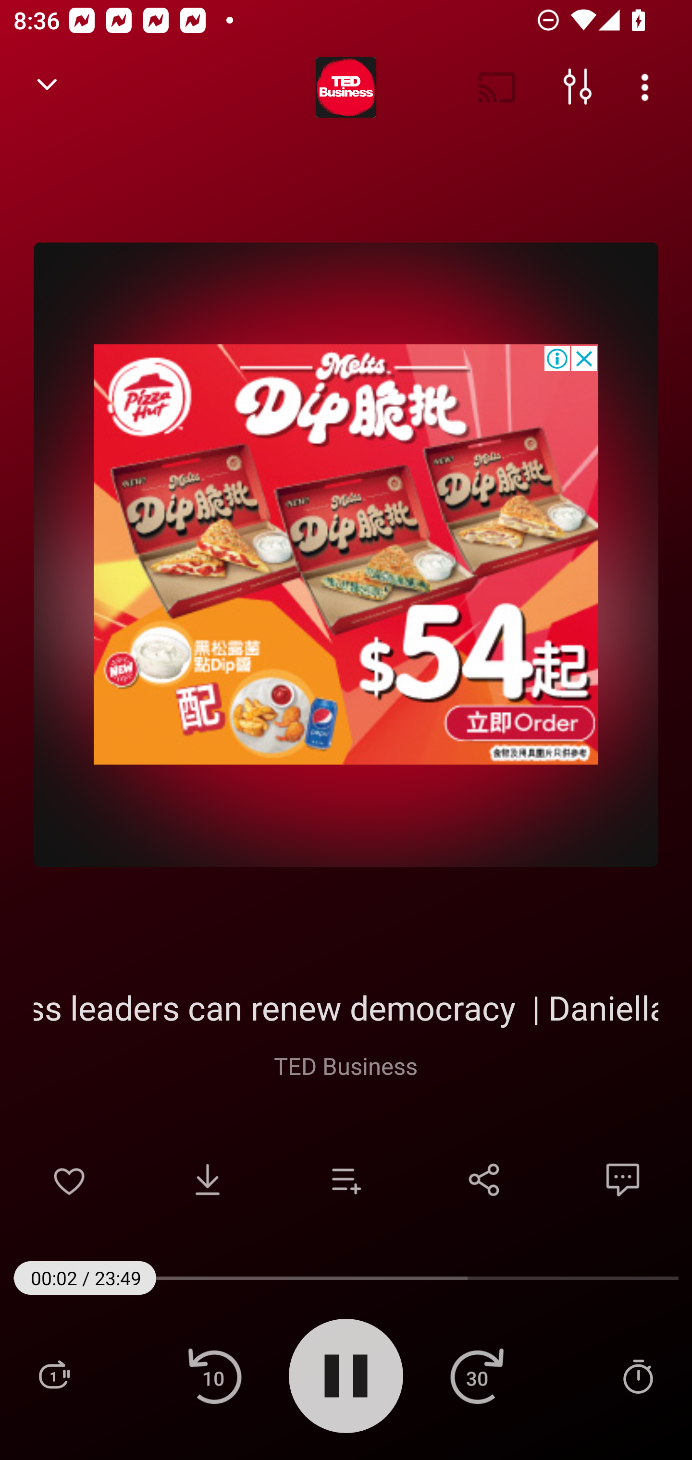 The height and width of the screenshot is (1460, 692). I want to click on TED Business, so click(345, 1065).